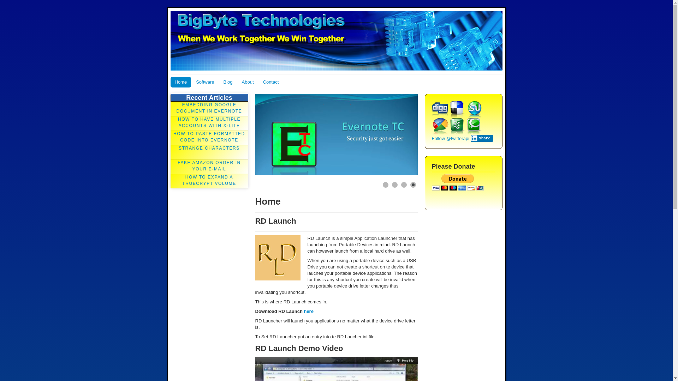 The height and width of the screenshot is (381, 678). I want to click on Delicious, so click(457, 109).